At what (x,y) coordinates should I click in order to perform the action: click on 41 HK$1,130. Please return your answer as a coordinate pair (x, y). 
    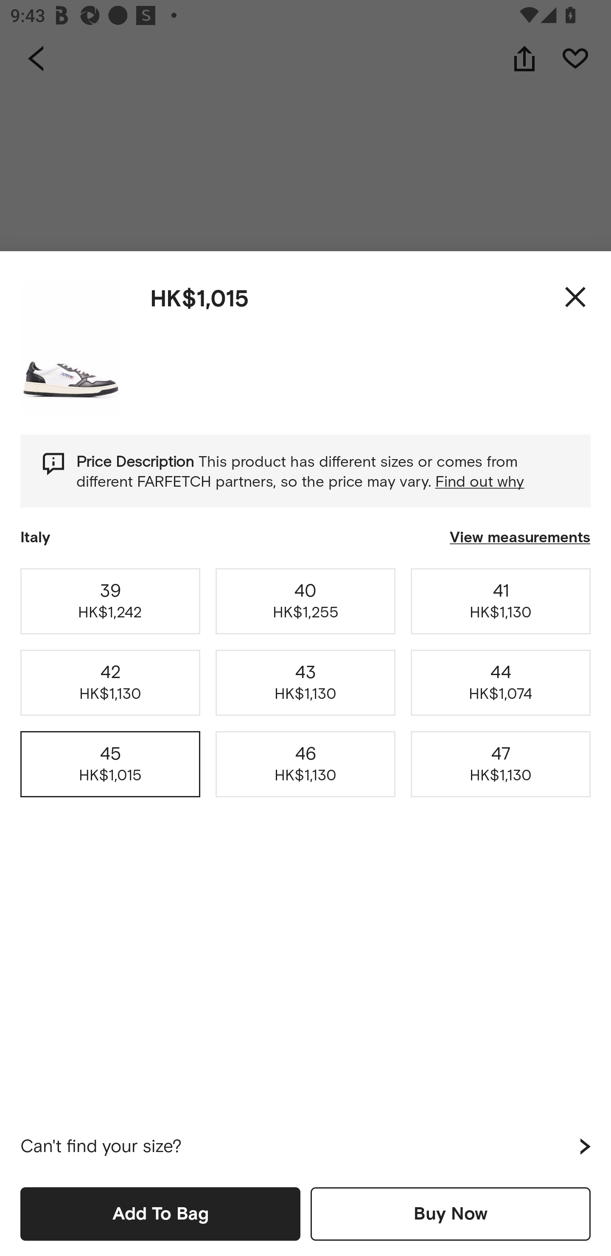
    Looking at the image, I should click on (501, 601).